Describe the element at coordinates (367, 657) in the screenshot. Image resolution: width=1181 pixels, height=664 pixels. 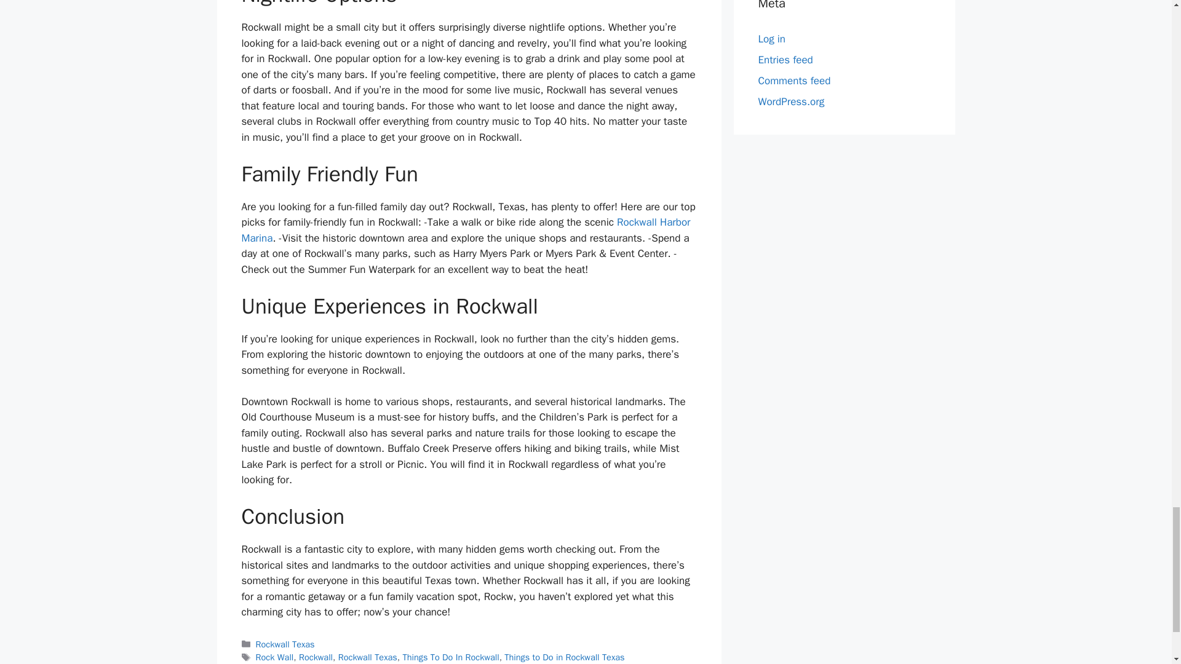
I see `Rockwall Texas` at that location.